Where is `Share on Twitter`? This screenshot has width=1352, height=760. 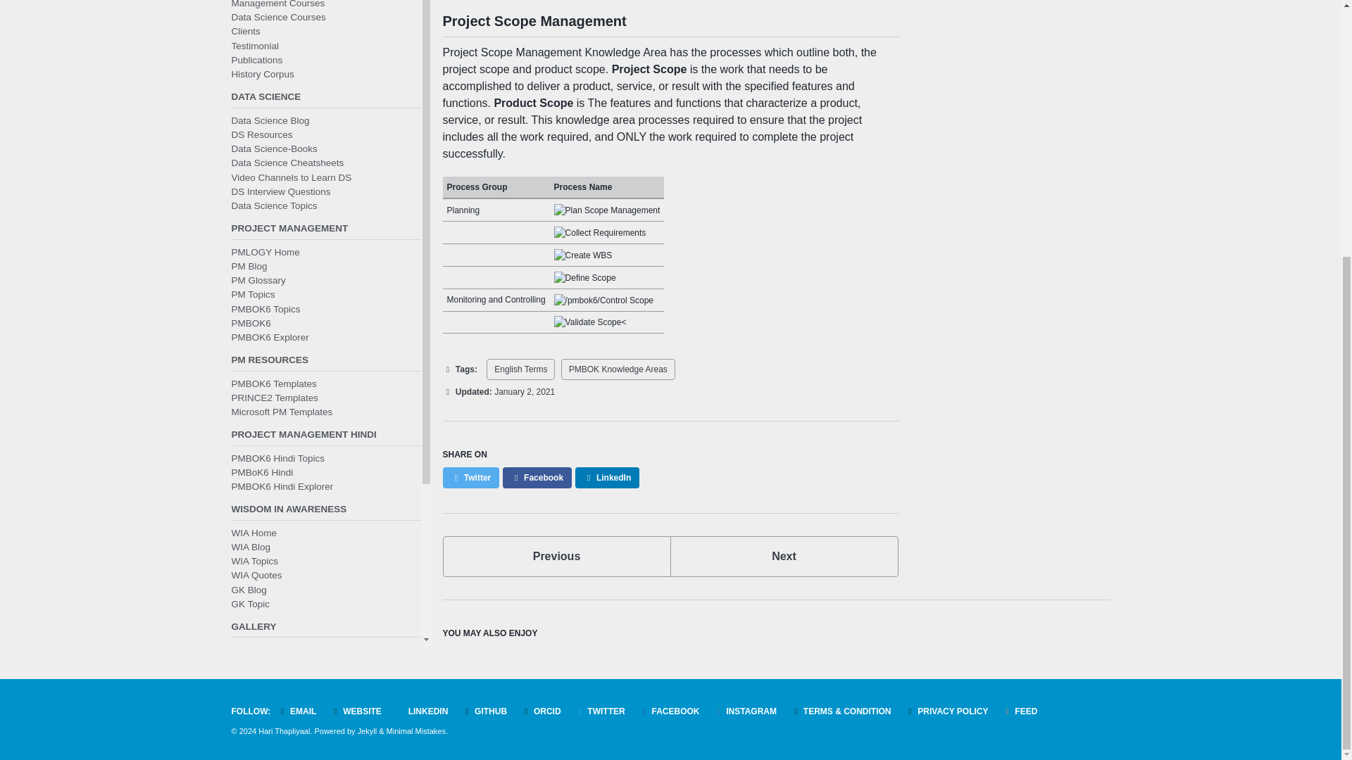
Share on Twitter is located at coordinates (252, 35).